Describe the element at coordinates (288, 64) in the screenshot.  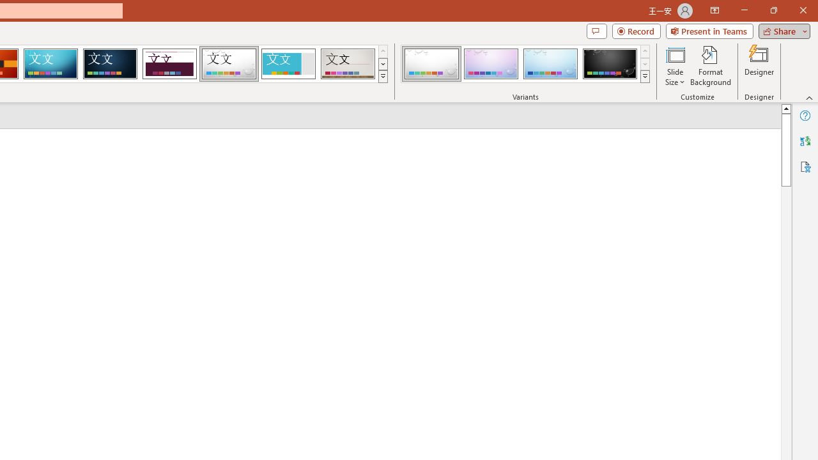
I see `Frame` at that location.